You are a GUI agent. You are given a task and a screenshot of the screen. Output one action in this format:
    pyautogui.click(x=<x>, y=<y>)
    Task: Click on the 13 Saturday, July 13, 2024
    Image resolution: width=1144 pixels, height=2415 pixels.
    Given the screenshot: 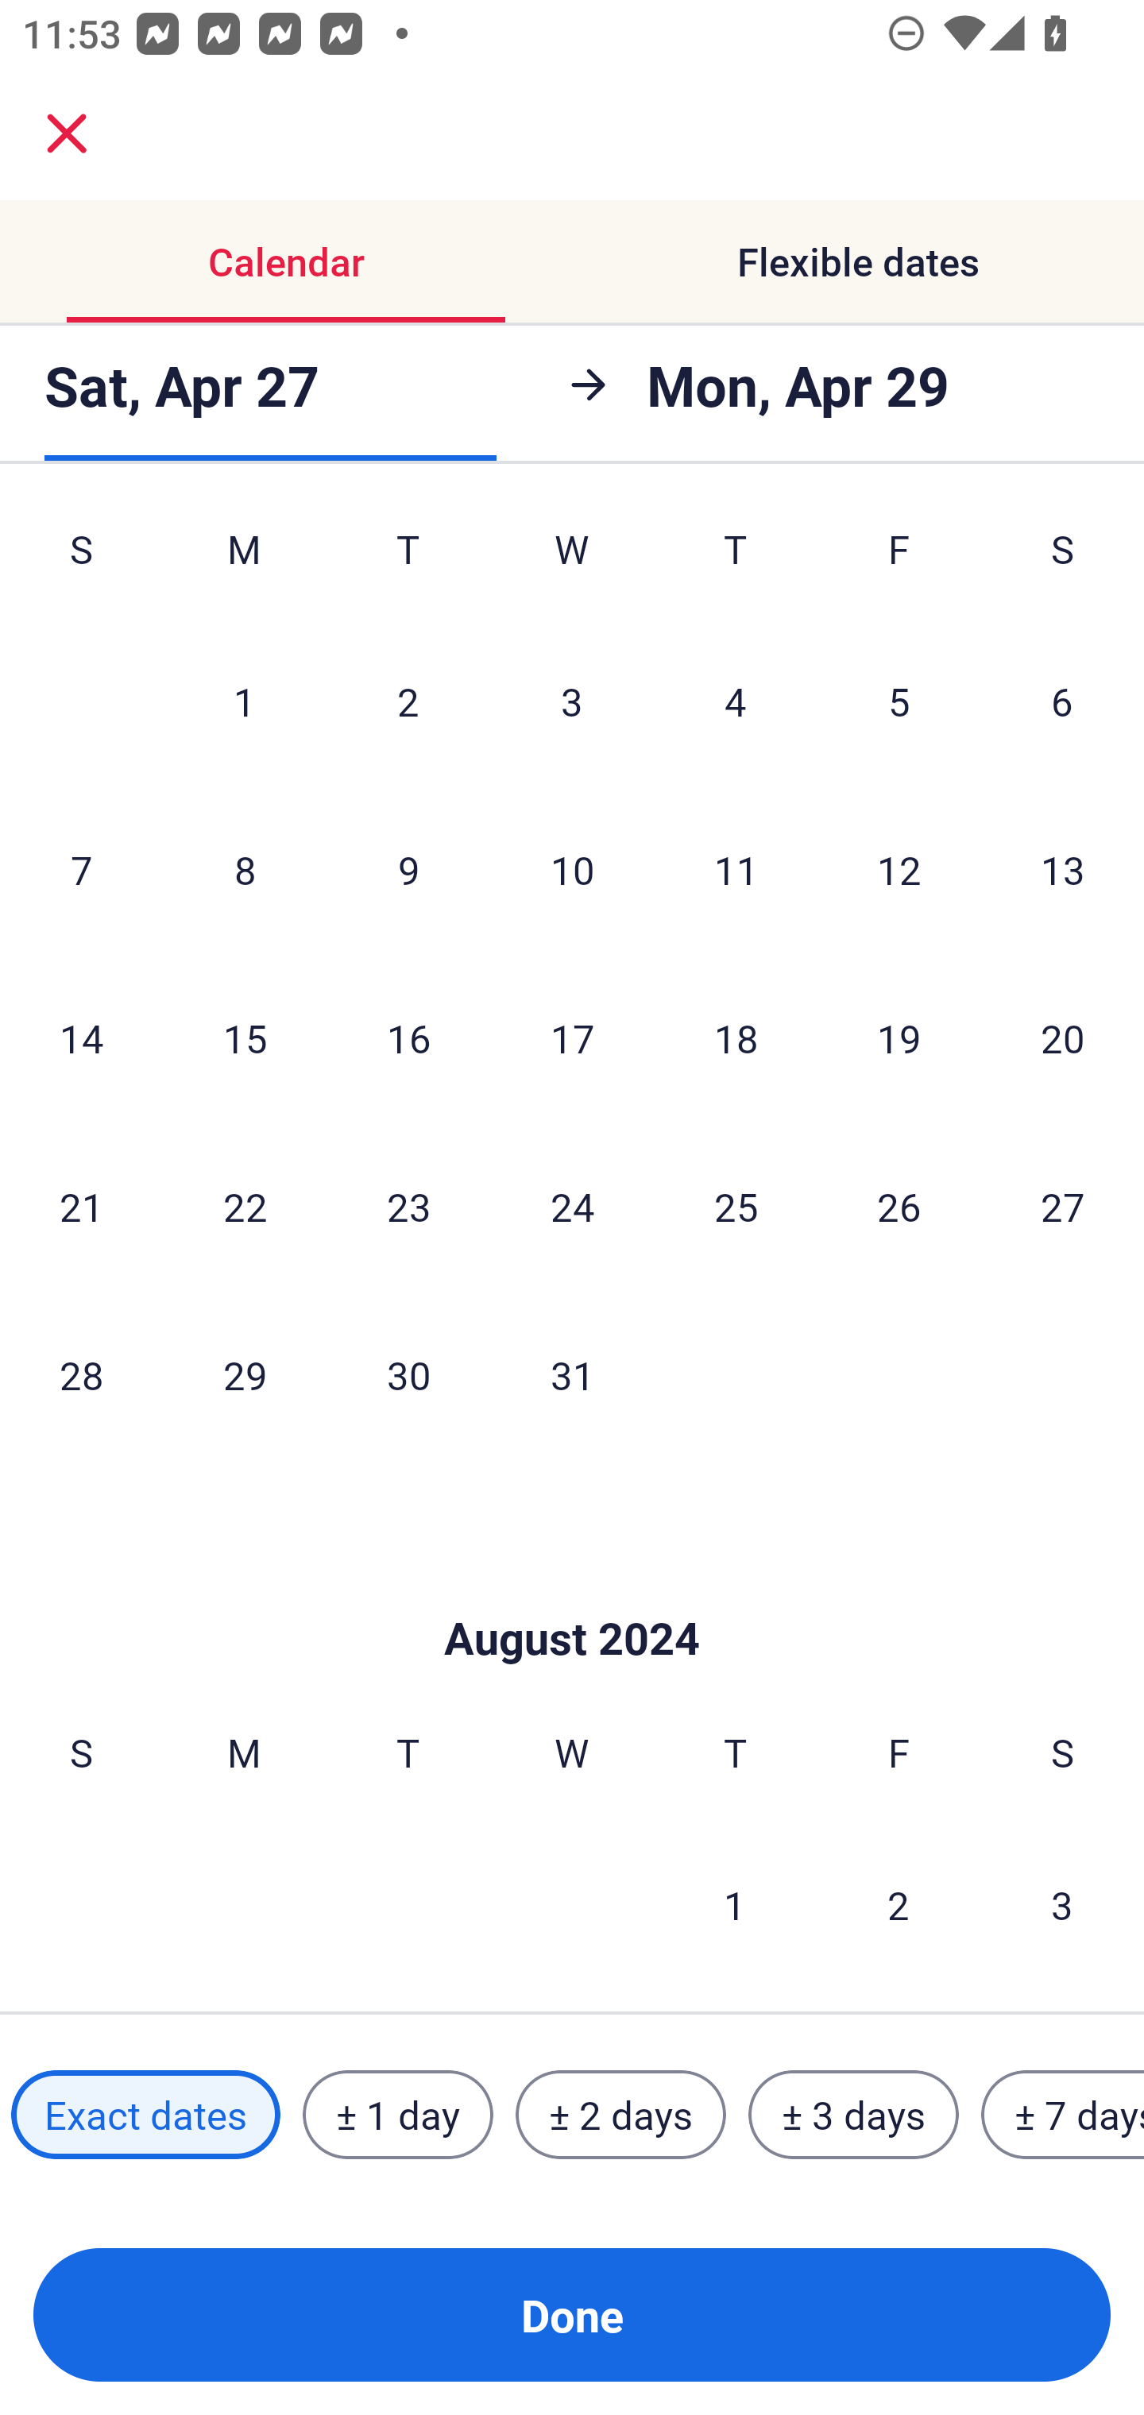 What is the action you would take?
    pyautogui.click(x=1063, y=869)
    